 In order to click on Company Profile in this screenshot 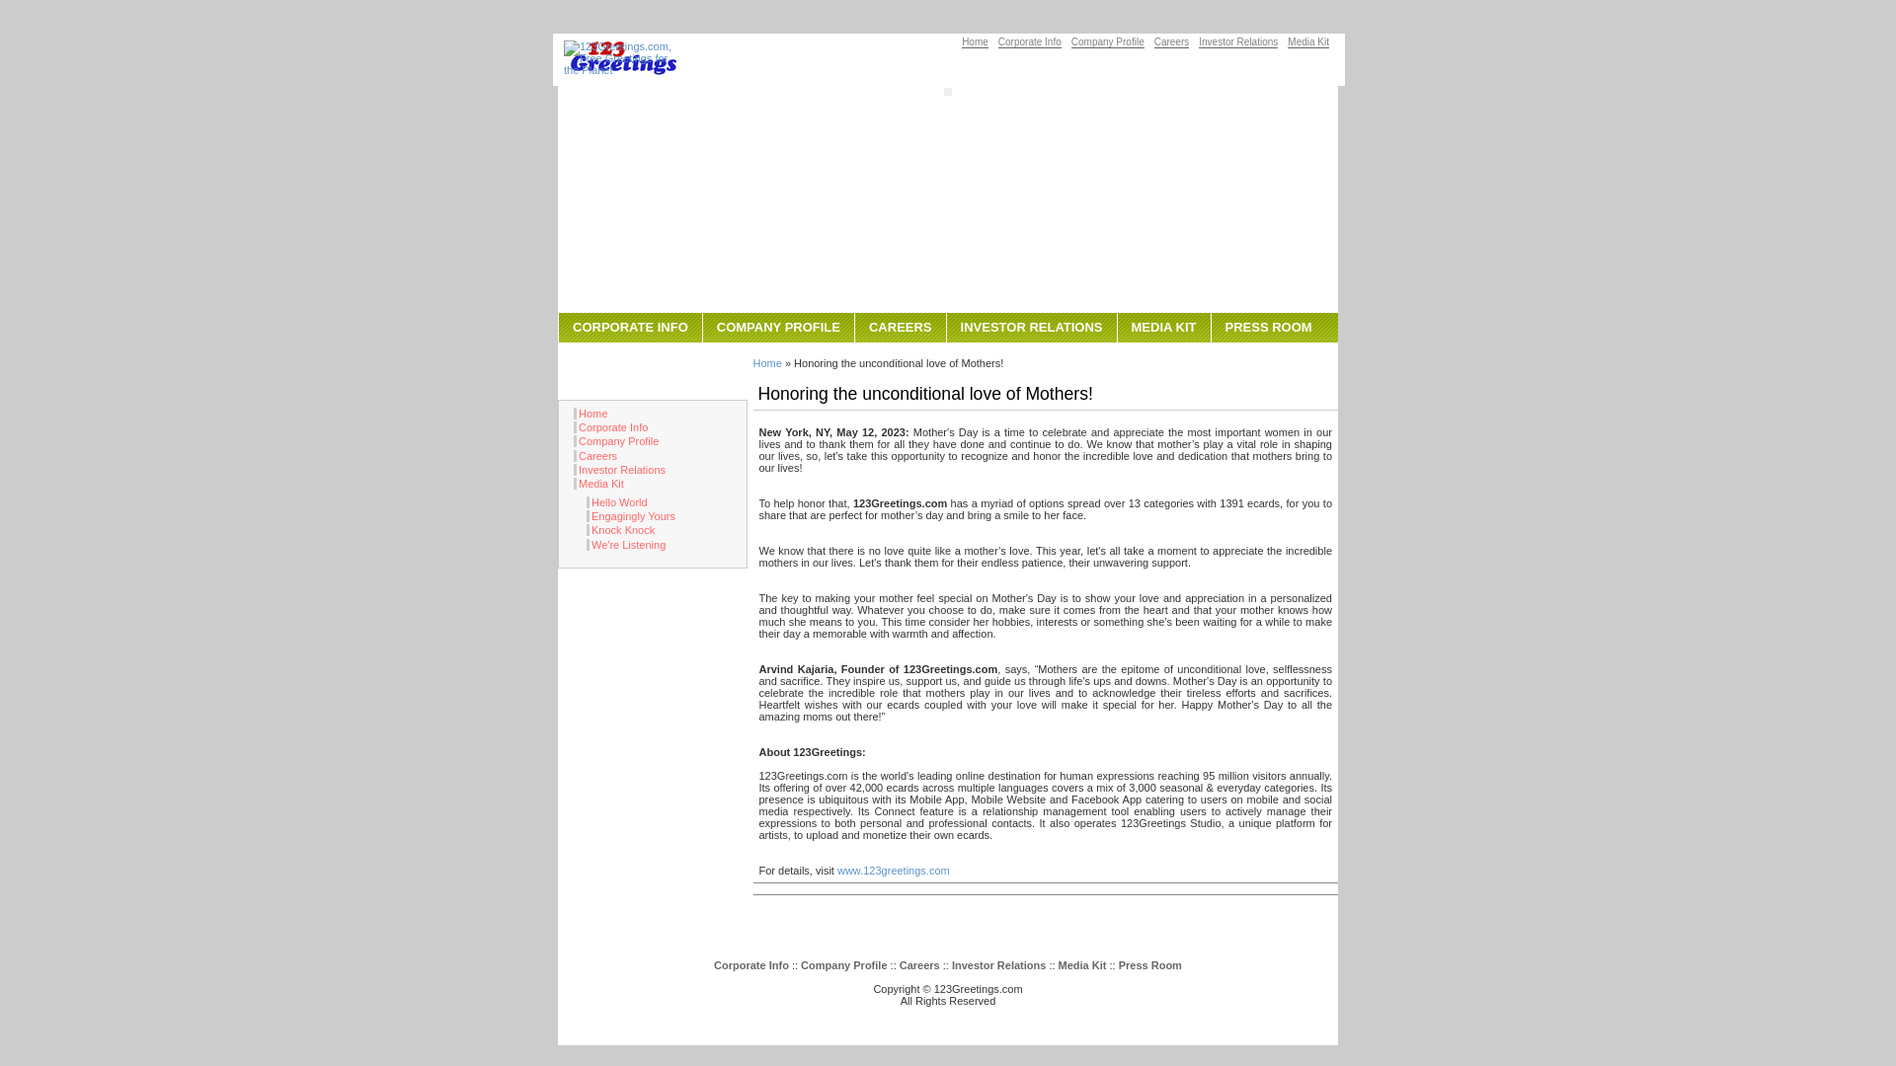, I will do `click(616, 441)`.